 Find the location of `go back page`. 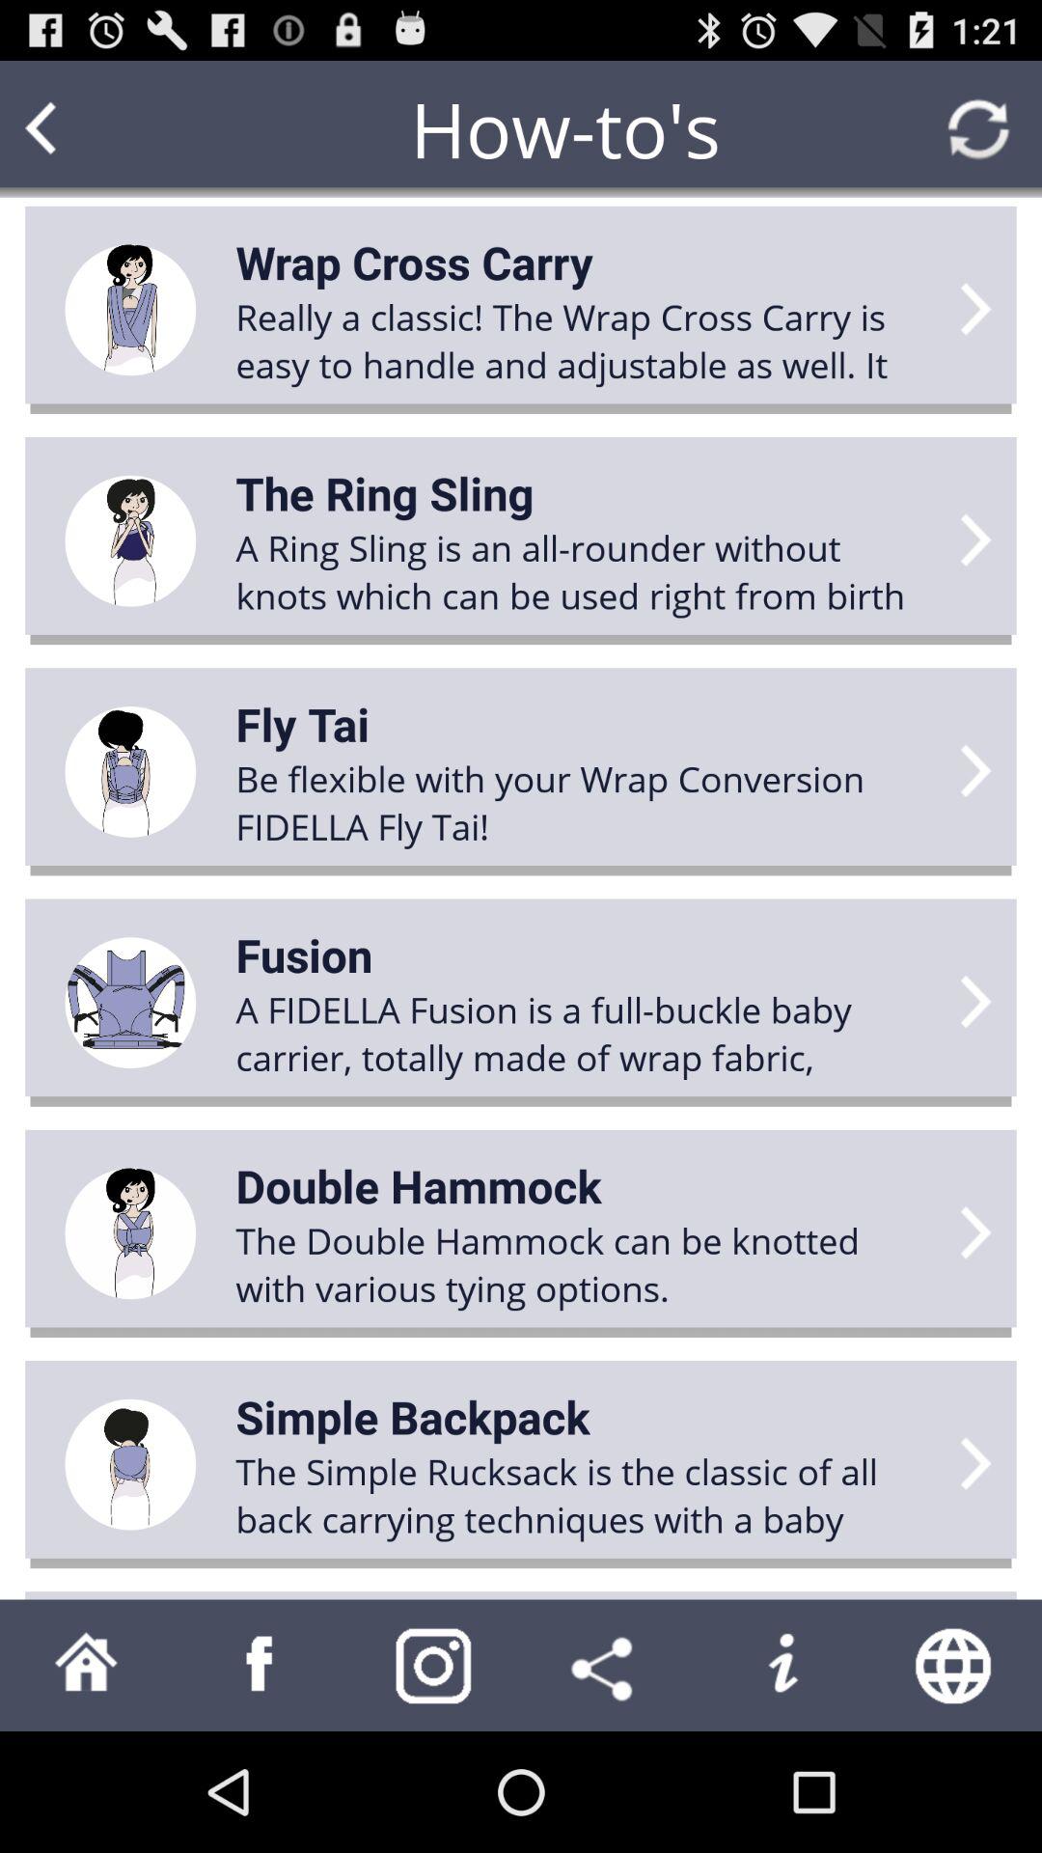

go back page is located at coordinates (78, 129).